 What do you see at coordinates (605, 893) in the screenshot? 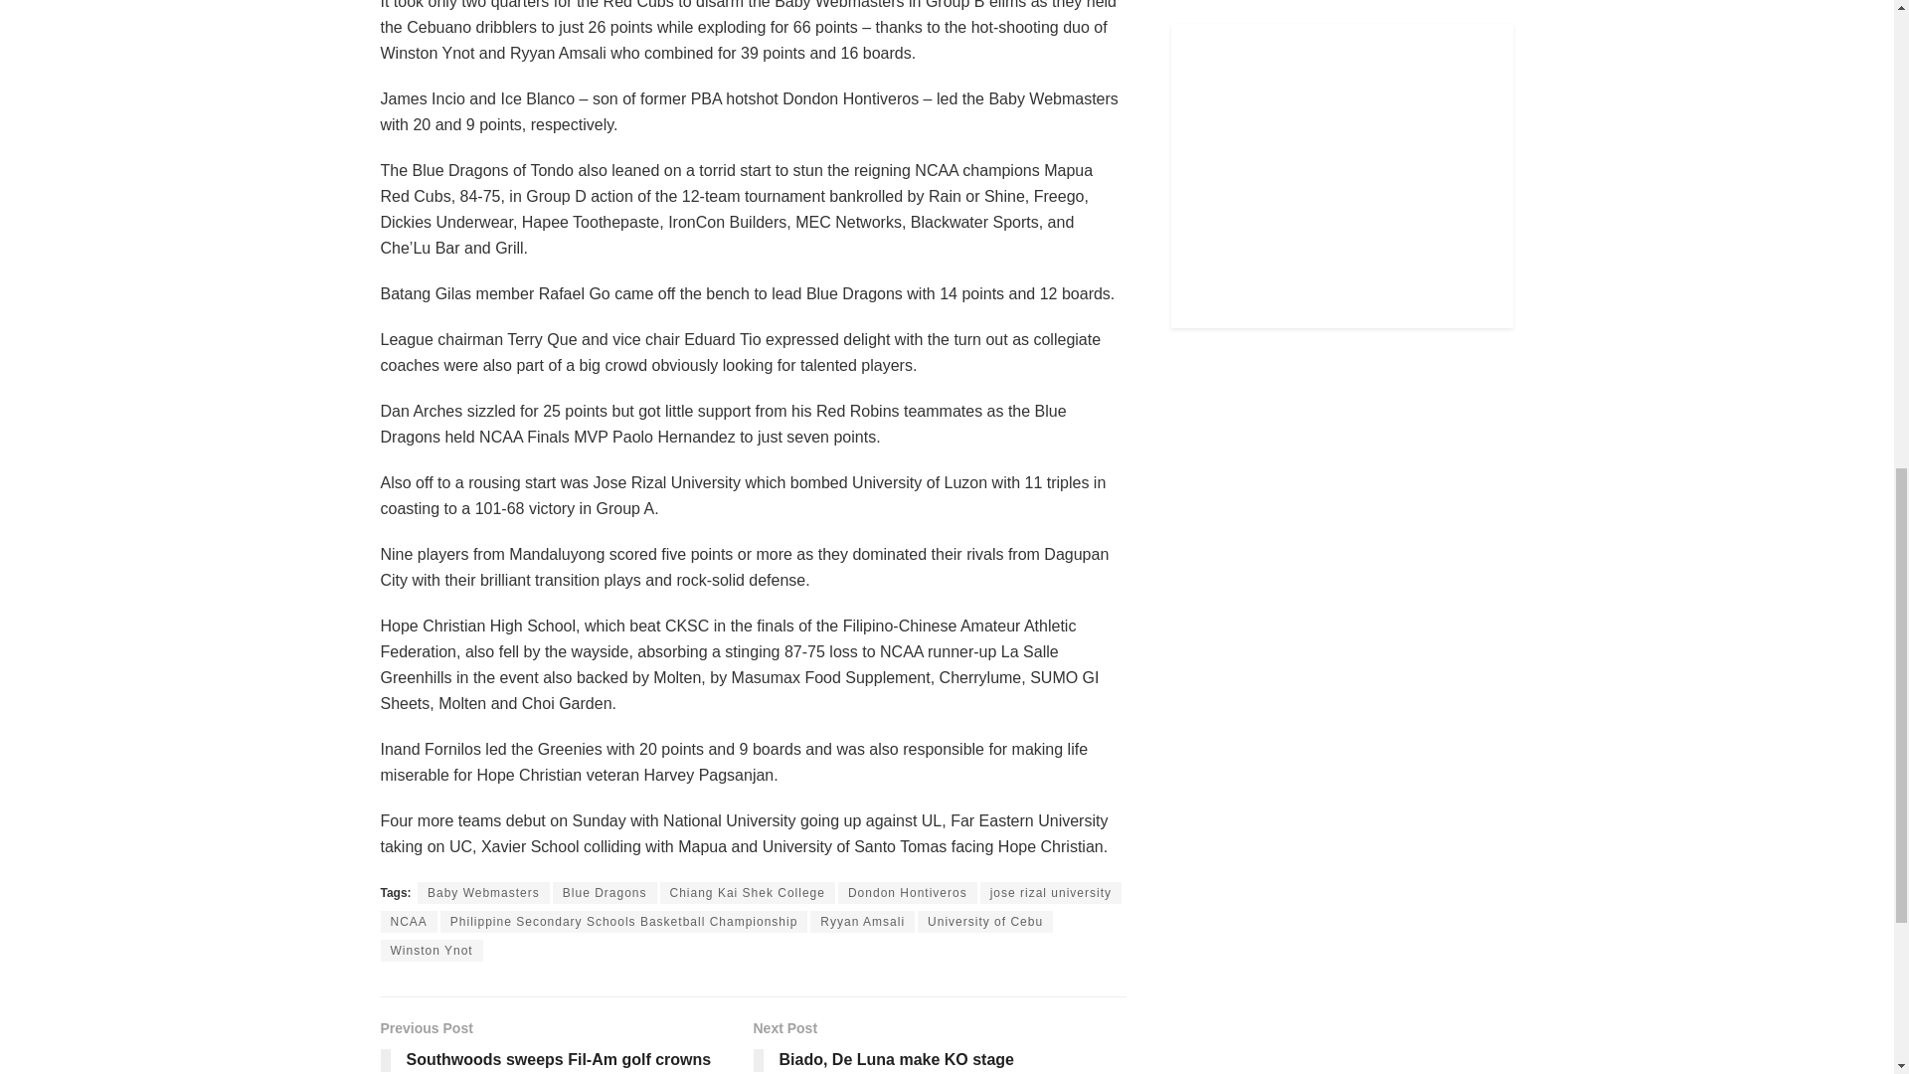
I see `Baby Webmasters` at bounding box center [605, 893].